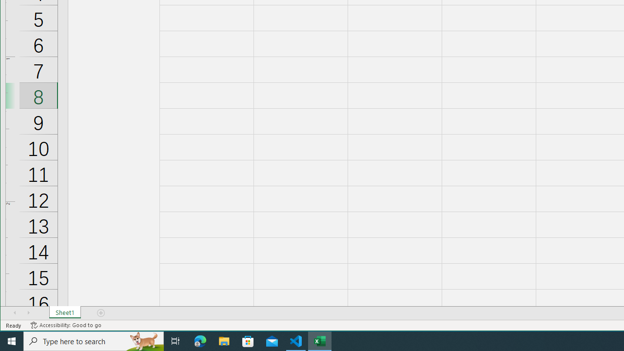 This screenshot has width=624, height=351. What do you see at coordinates (200, 341) in the screenshot?
I see `Microsoft Edge` at bounding box center [200, 341].